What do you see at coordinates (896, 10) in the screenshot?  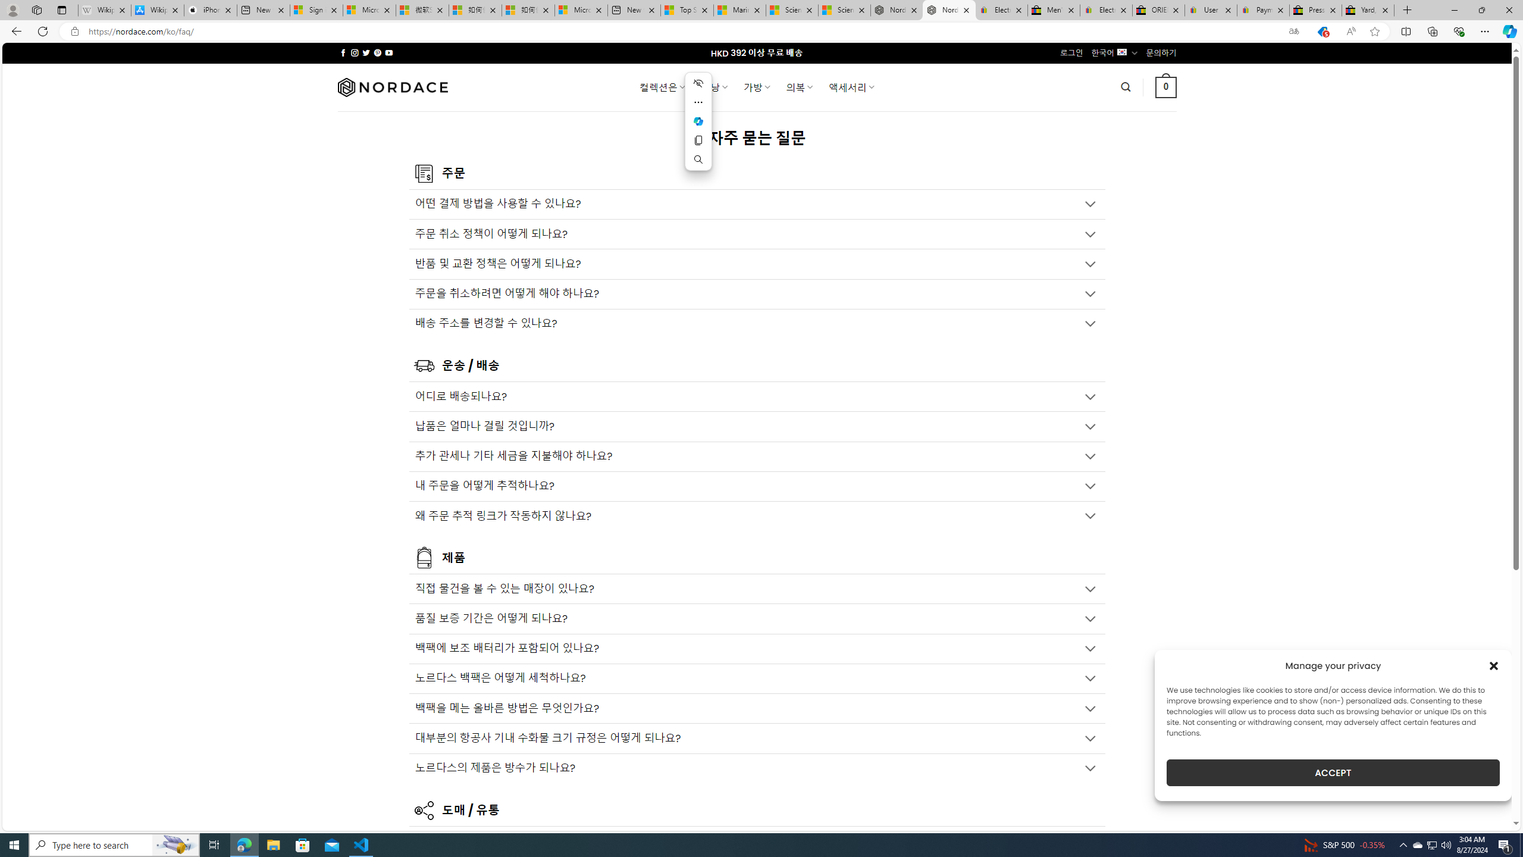 I see `Nordace - Summer Adventures 2024` at bounding box center [896, 10].